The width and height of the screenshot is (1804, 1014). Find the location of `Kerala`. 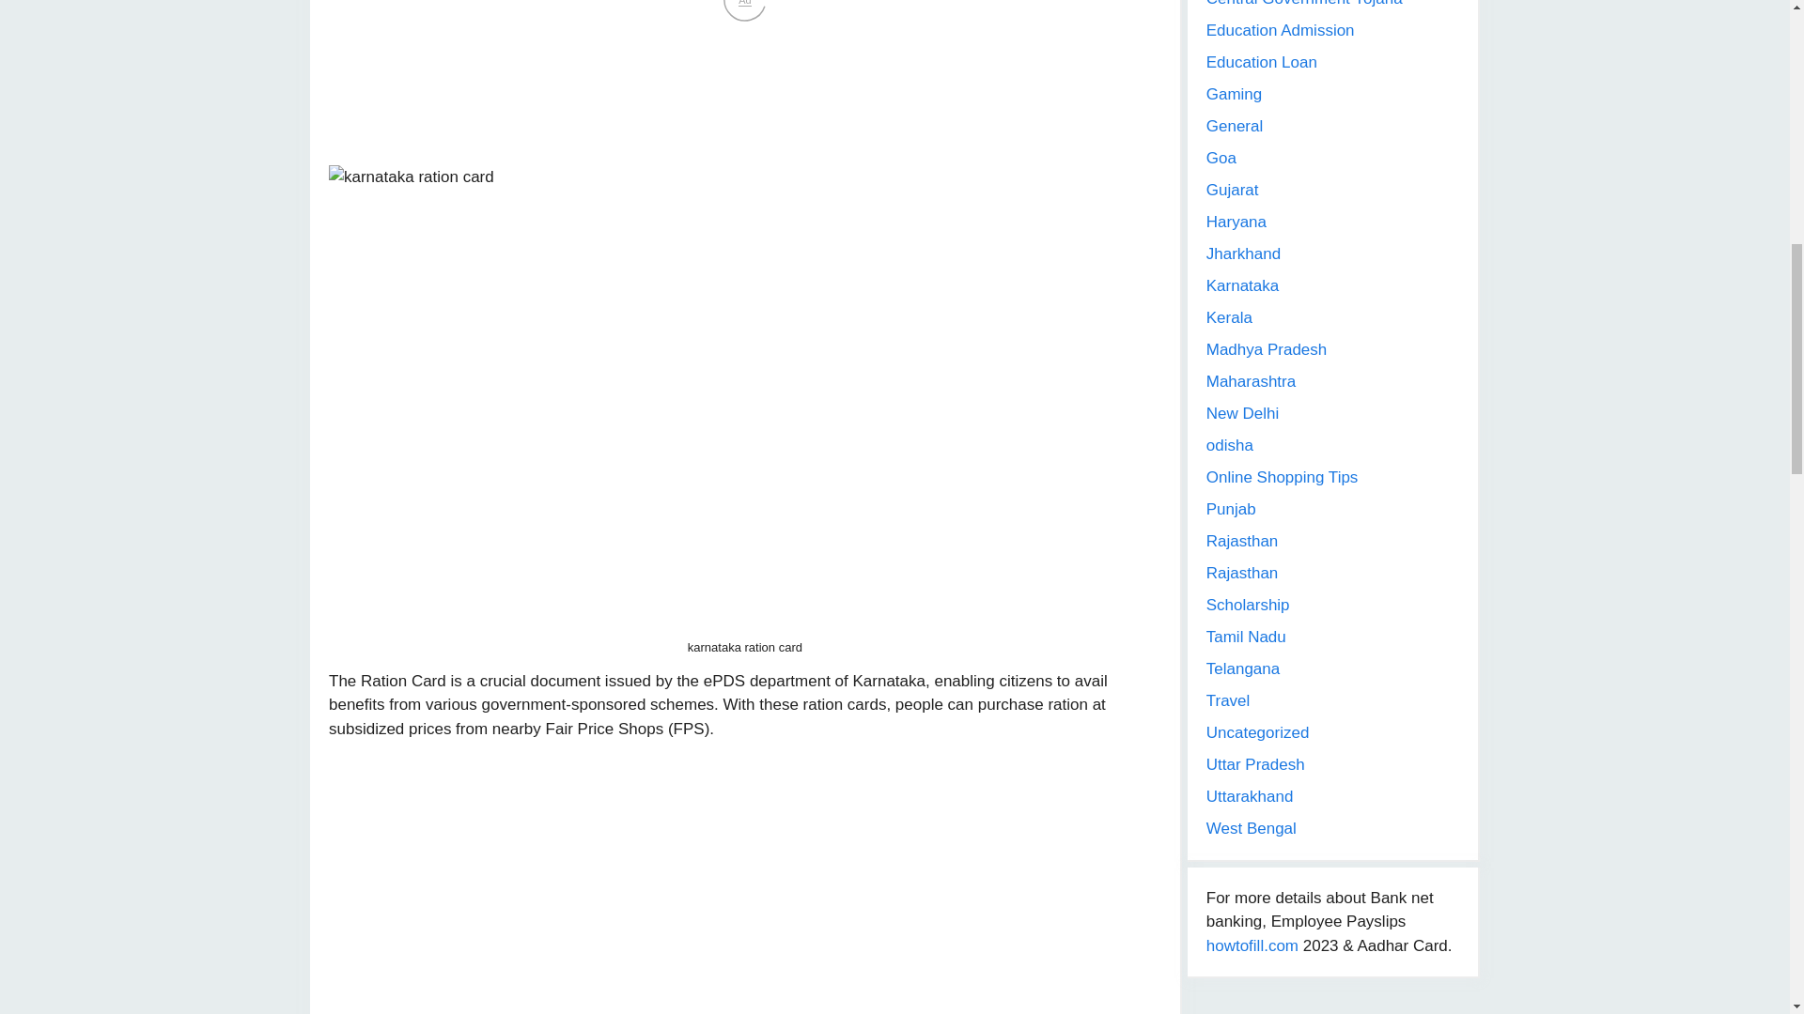

Kerala is located at coordinates (1229, 317).